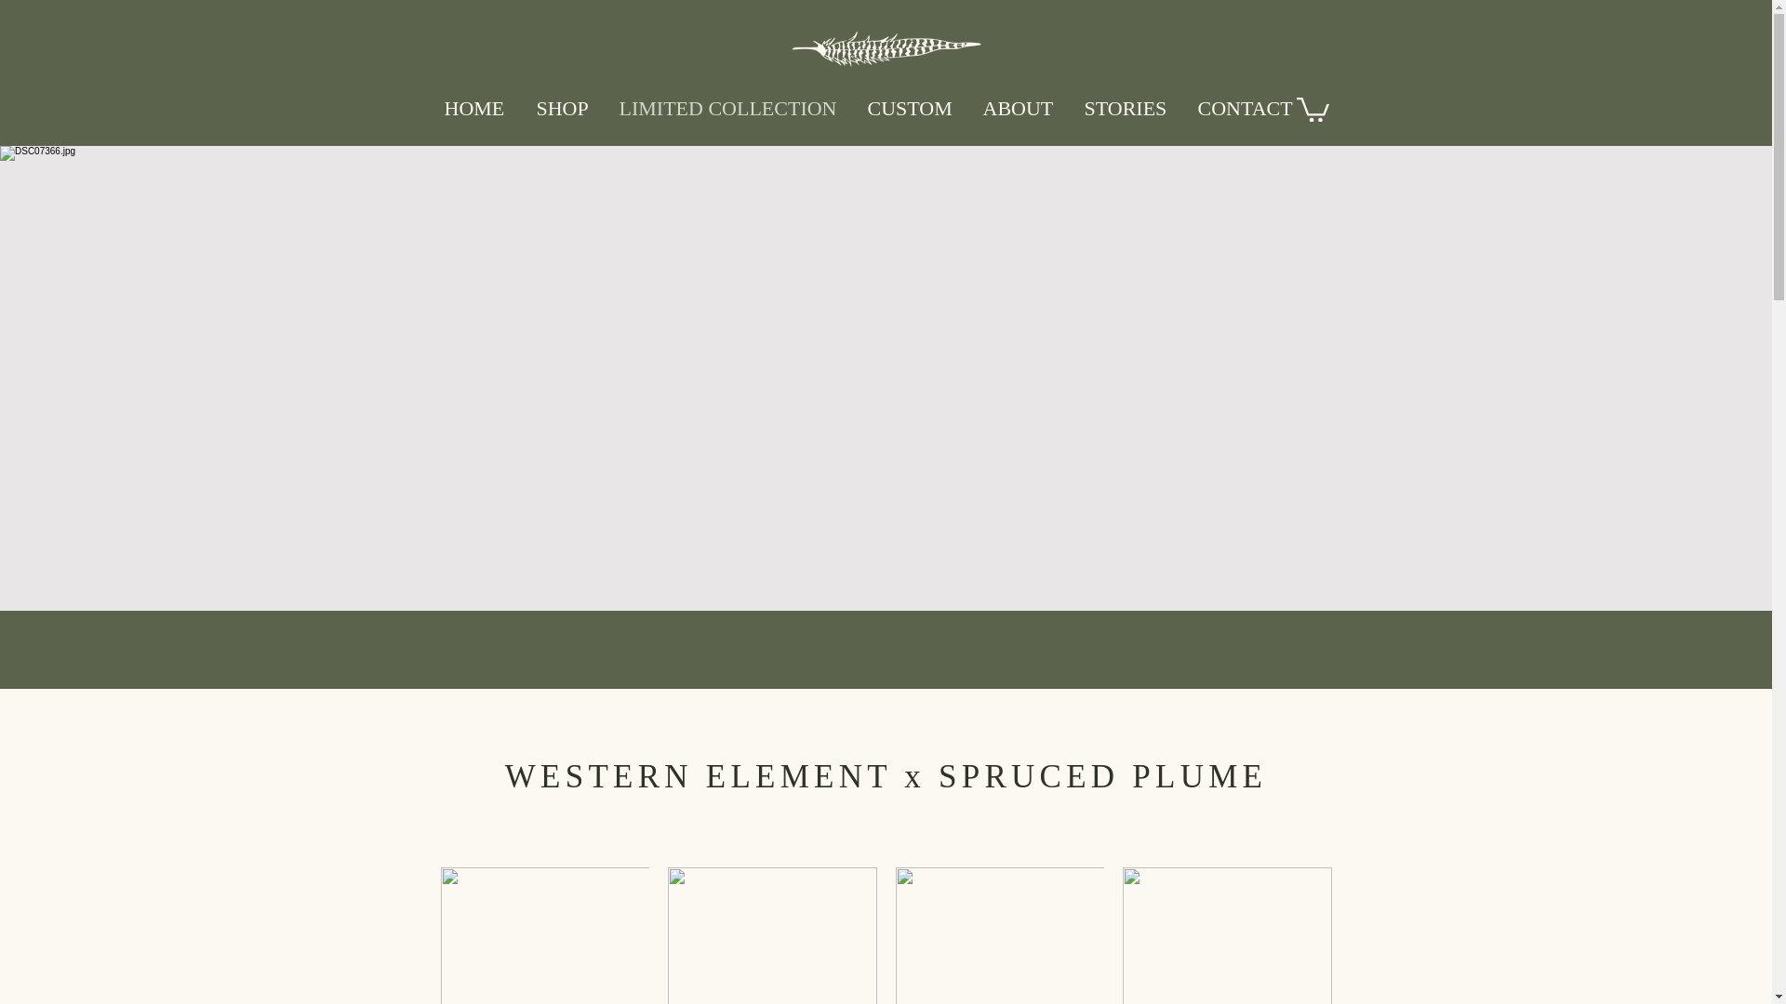  I want to click on SHOP, so click(564, 108).